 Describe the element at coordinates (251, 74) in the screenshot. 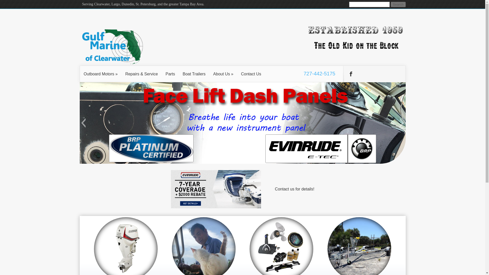

I see `Contact Us` at that location.